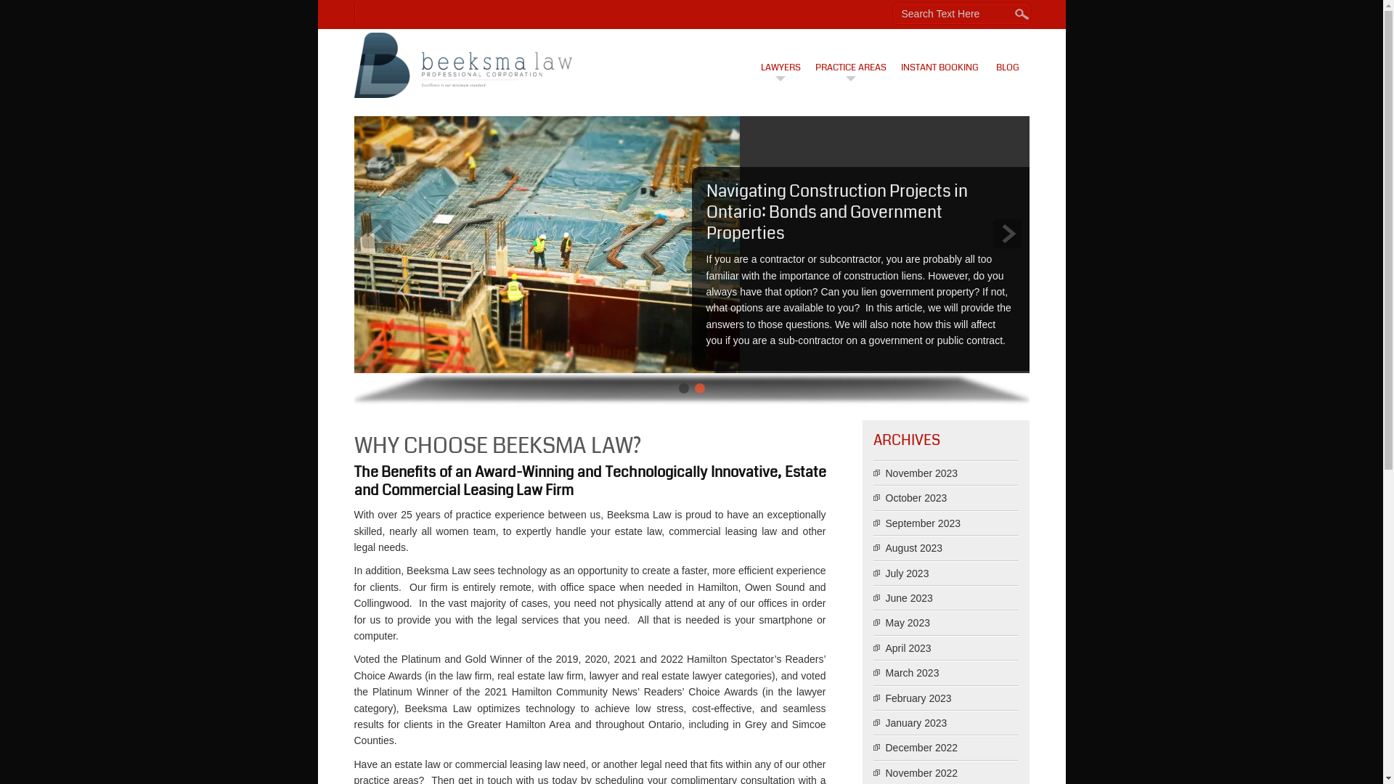 Image resolution: width=1394 pixels, height=784 pixels. I want to click on WHY CHOOSE BEEKSMA LAW?, so click(590, 449).